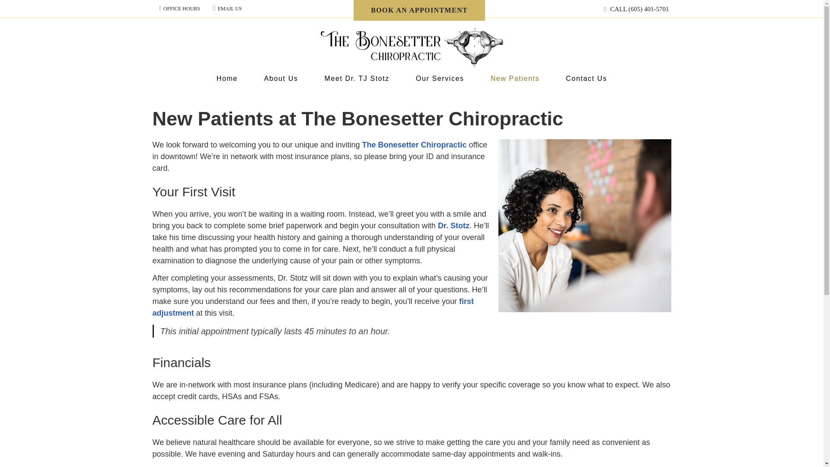  Describe the element at coordinates (440, 79) in the screenshot. I see `Our Services` at that location.